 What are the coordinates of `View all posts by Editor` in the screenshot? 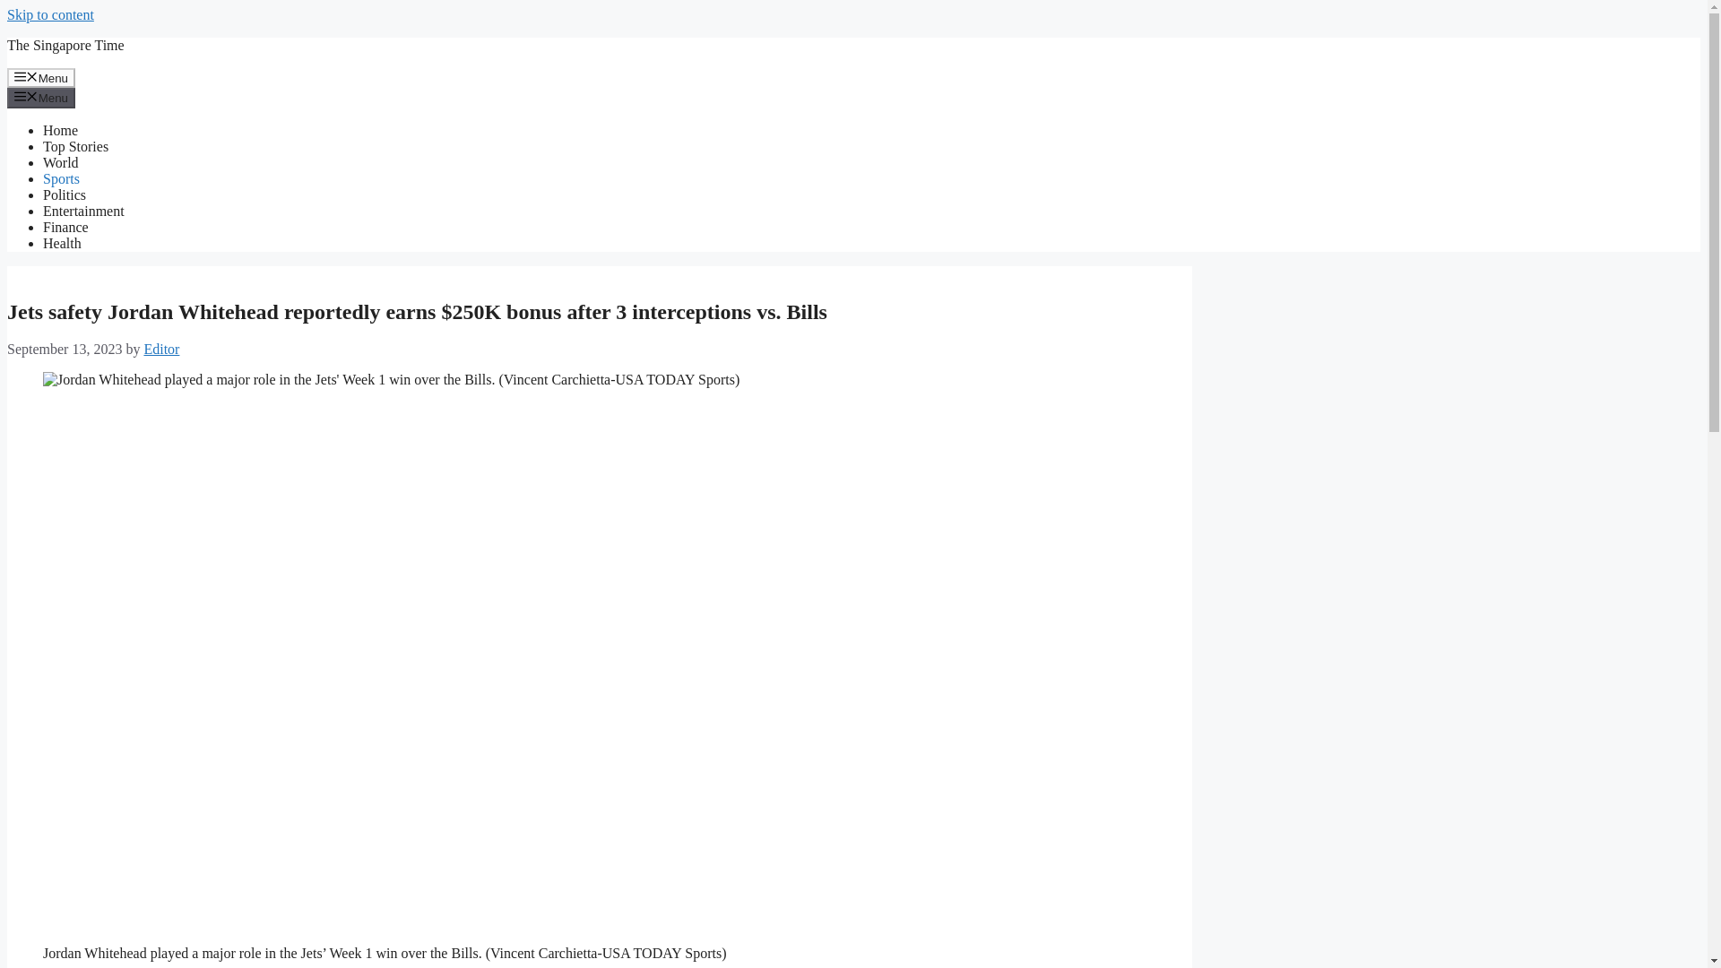 It's located at (160, 350).